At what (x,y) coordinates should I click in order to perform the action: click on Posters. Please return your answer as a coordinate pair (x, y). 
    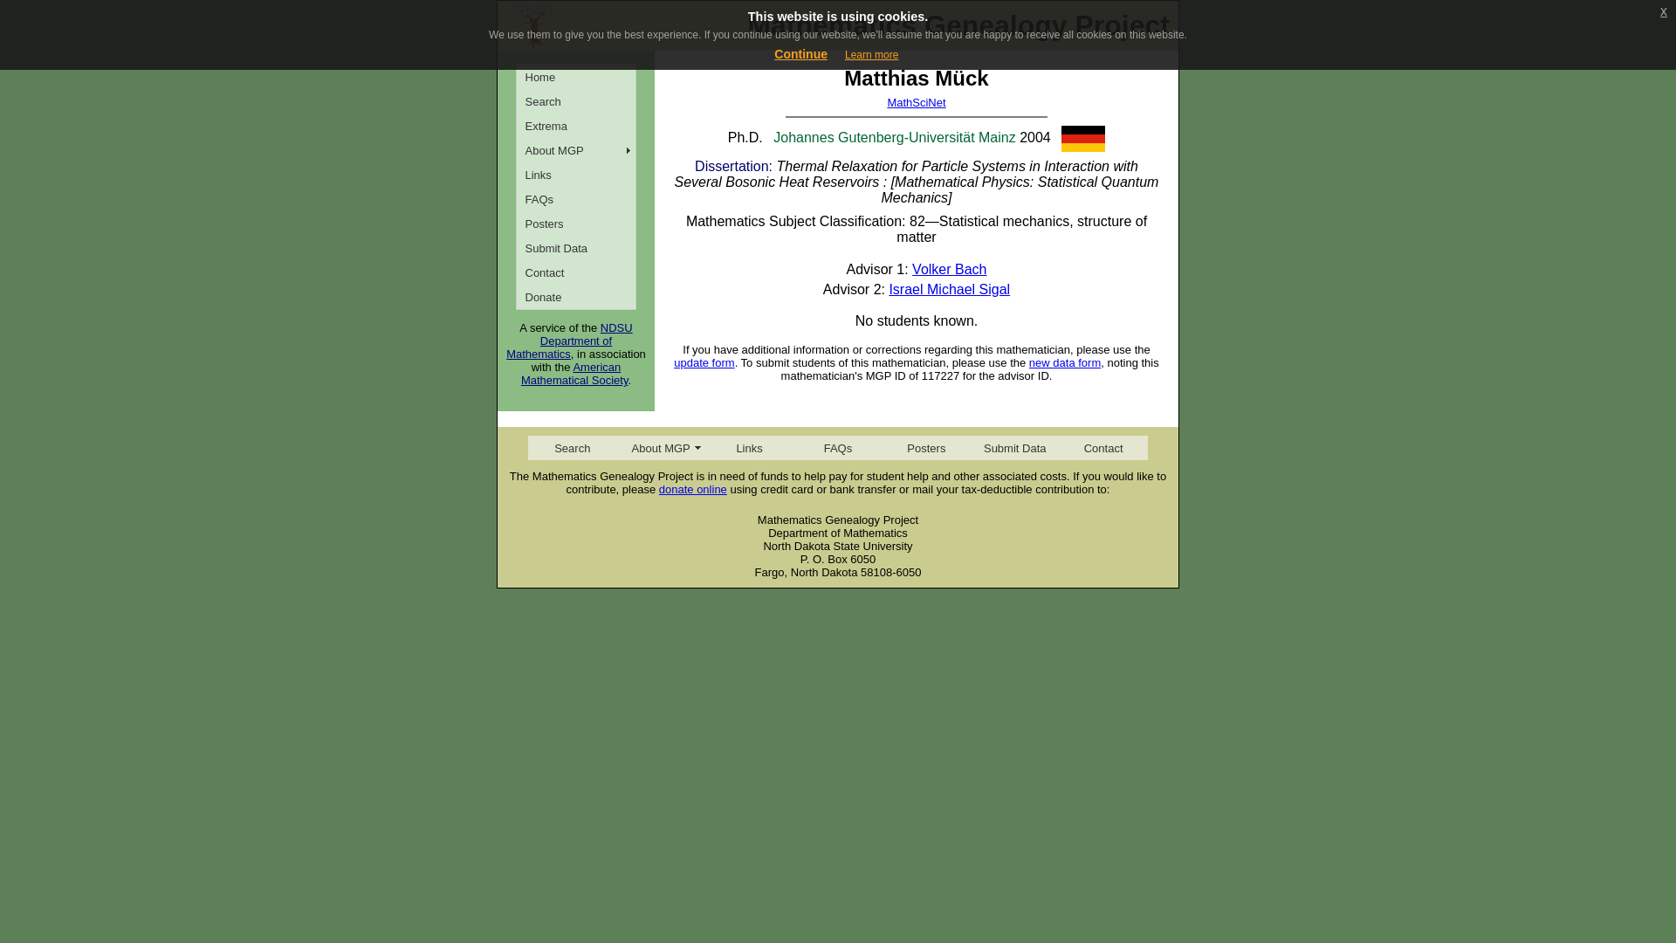
    Looking at the image, I should click on (926, 447).